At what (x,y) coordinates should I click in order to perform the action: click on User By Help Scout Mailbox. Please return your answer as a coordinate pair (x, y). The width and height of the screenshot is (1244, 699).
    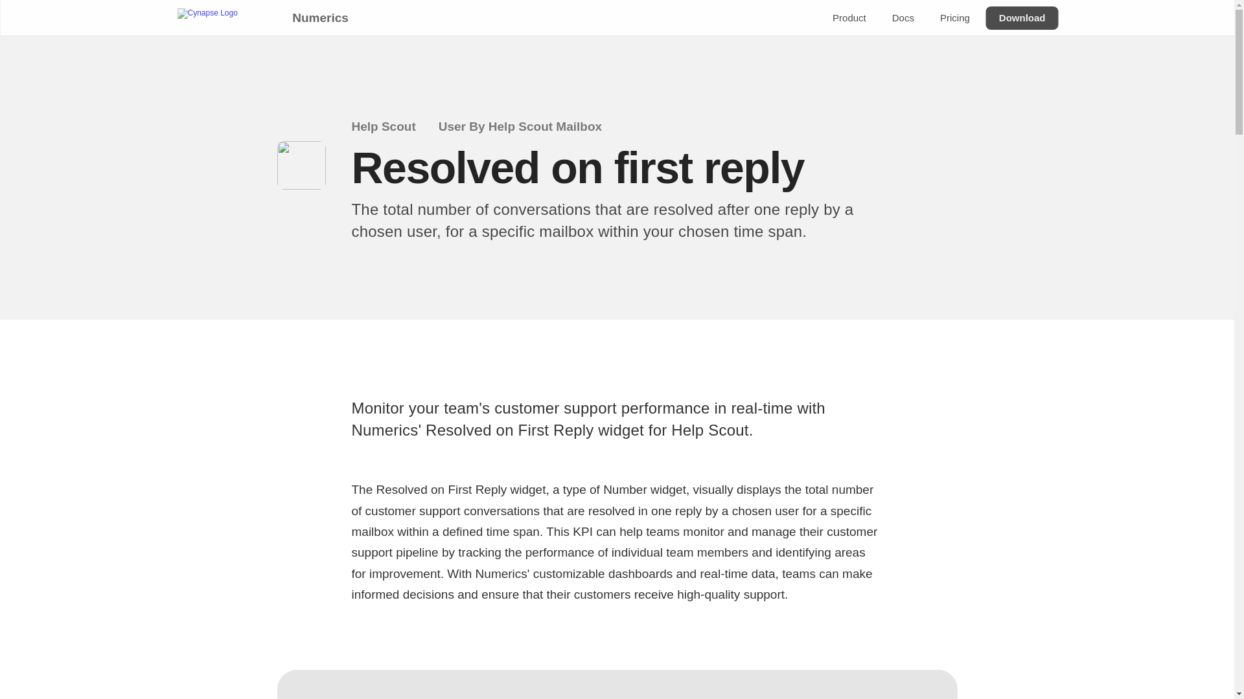
    Looking at the image, I should click on (529, 127).